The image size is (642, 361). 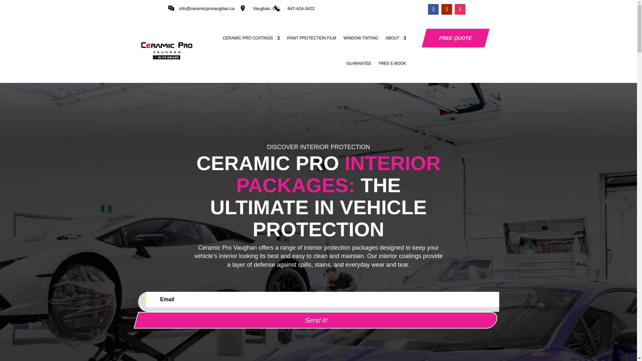 I want to click on FREE QUOTE, so click(x=453, y=38).